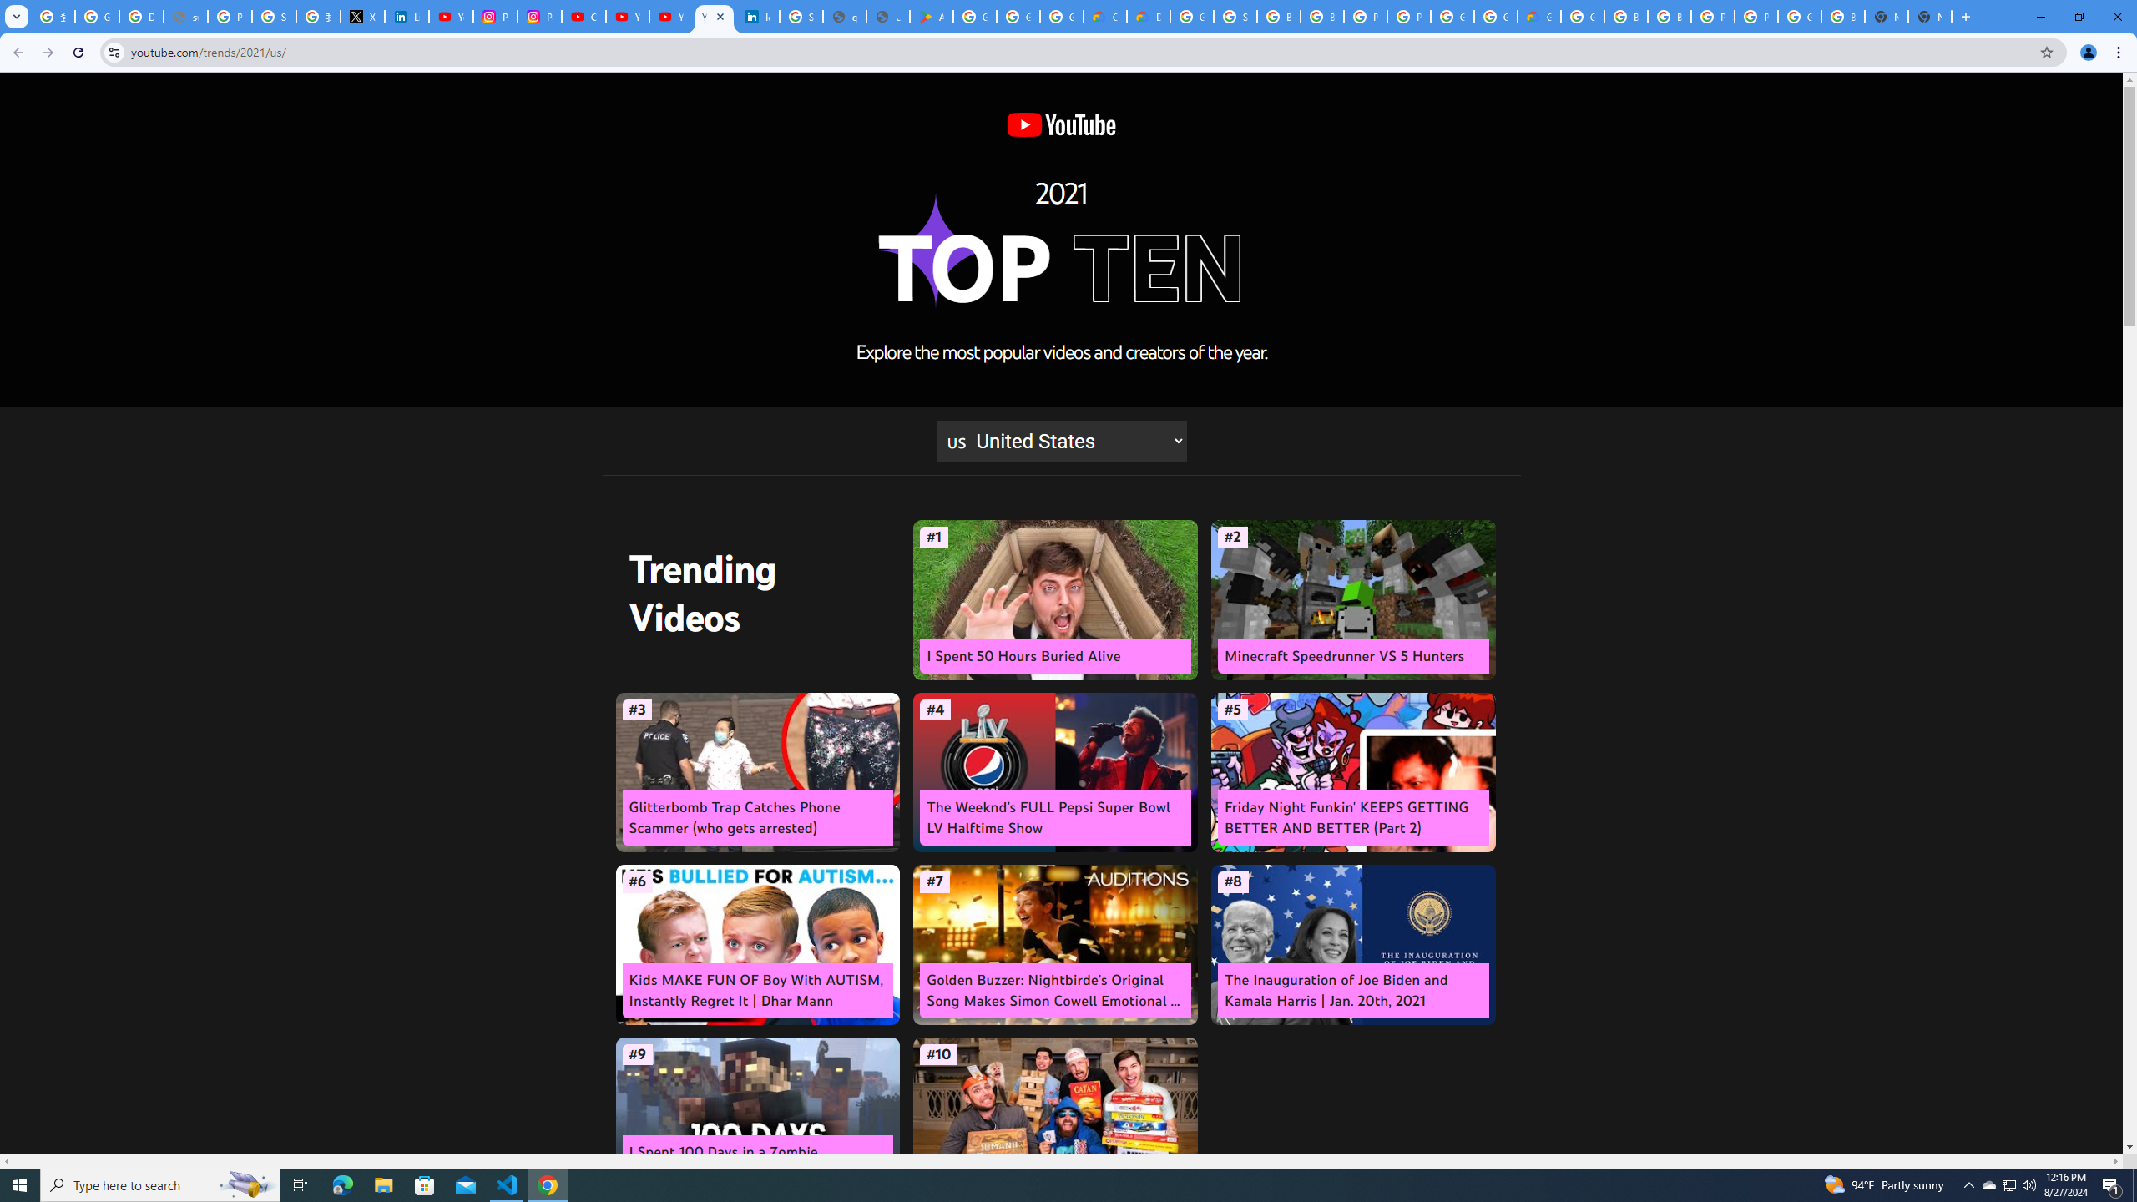 This screenshot has height=1202, width=2137. I want to click on Google Cloud Platform, so click(1800, 17).